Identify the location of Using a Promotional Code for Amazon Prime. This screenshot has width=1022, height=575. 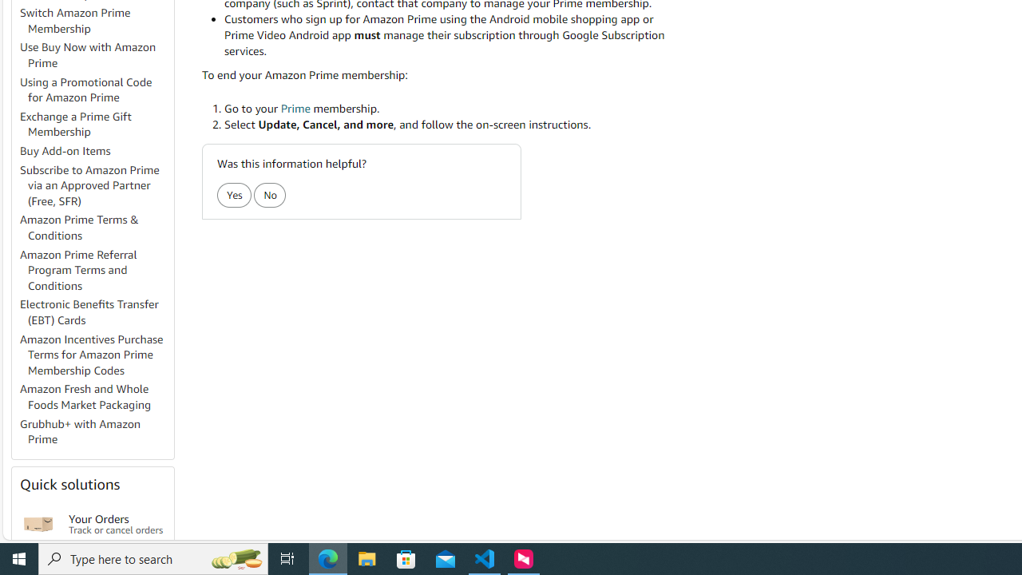
(86, 89).